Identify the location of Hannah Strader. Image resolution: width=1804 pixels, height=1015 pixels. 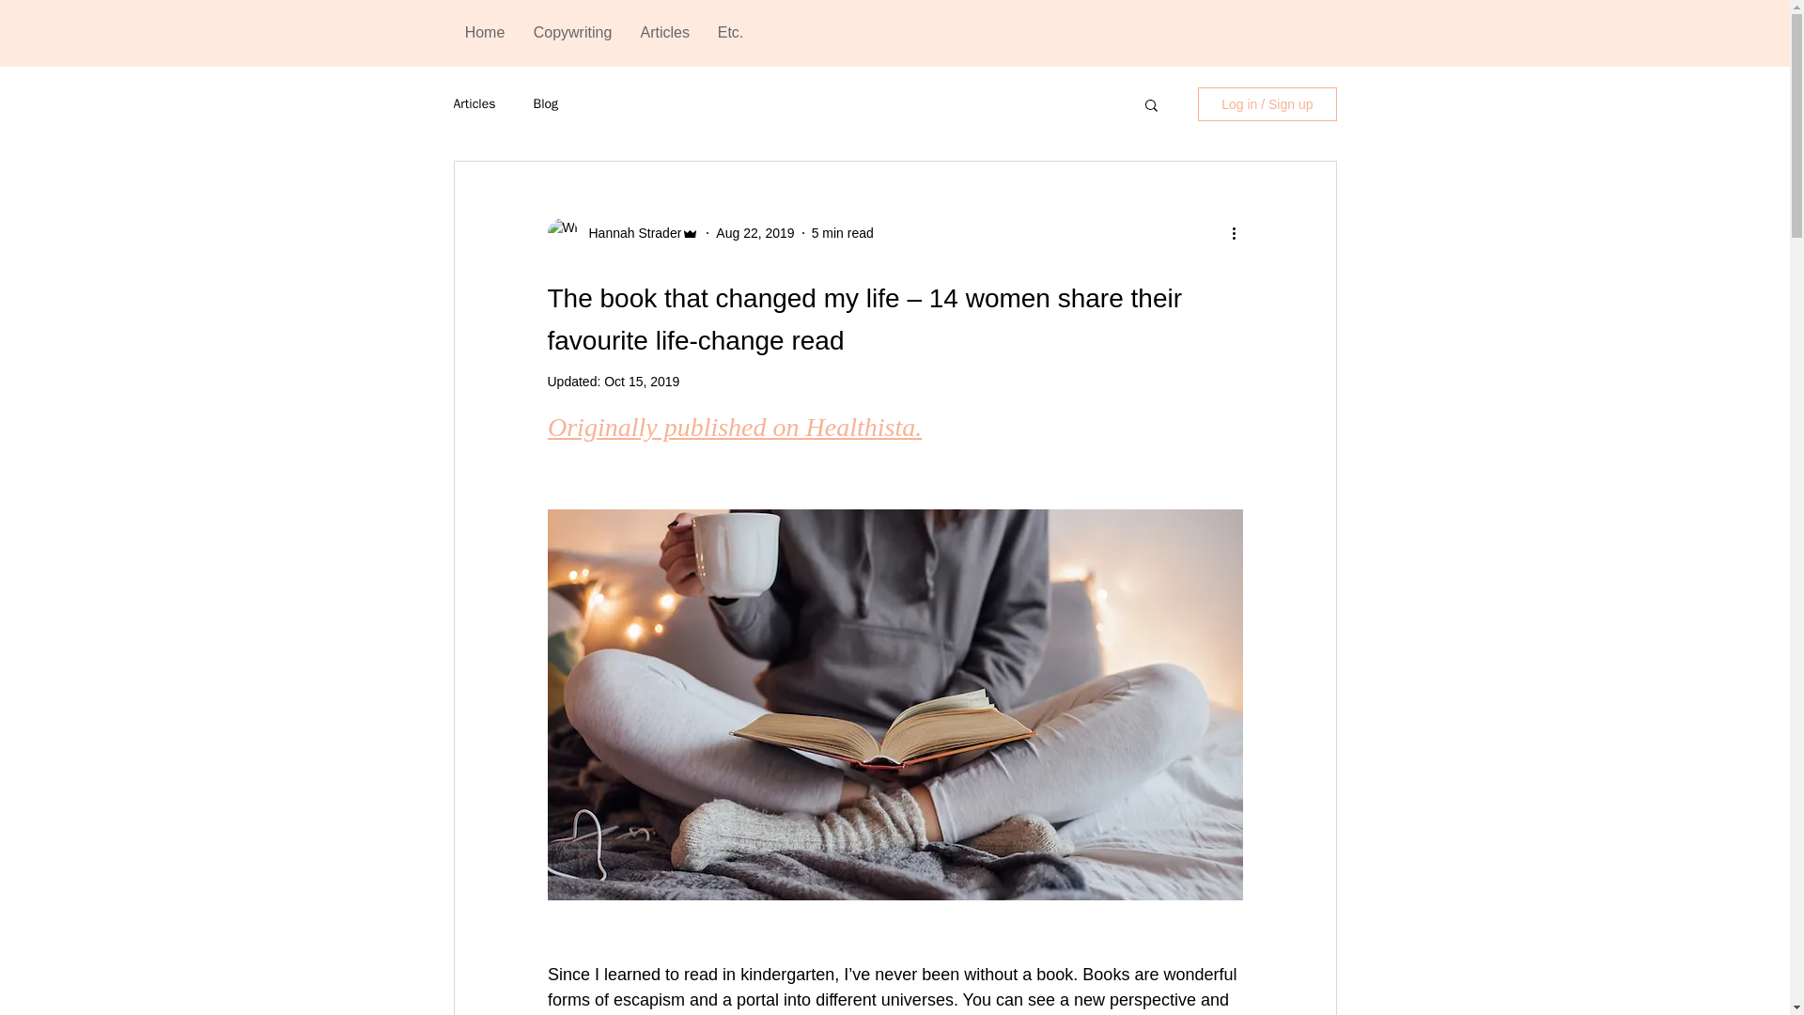
(630, 233).